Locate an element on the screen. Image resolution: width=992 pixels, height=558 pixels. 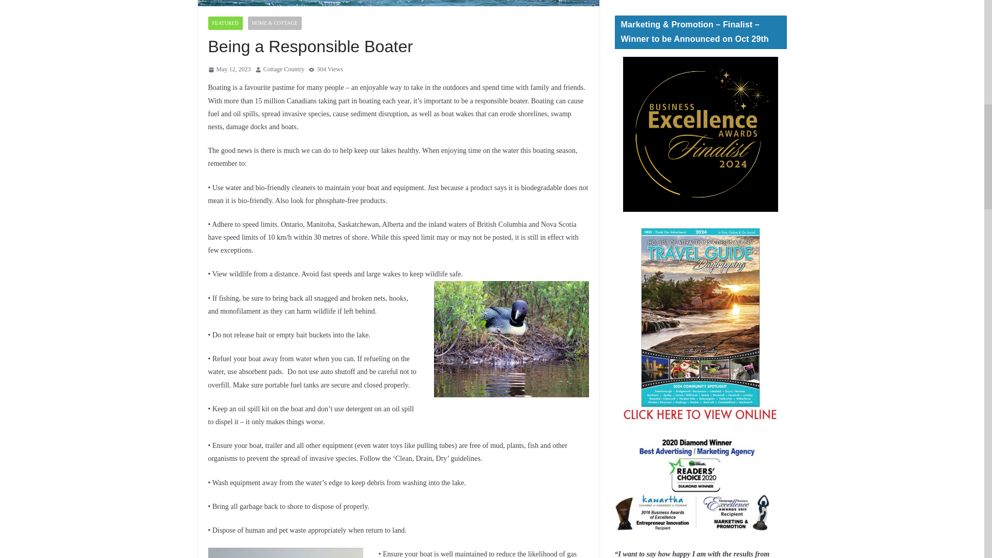
7:00 am is located at coordinates (229, 69).